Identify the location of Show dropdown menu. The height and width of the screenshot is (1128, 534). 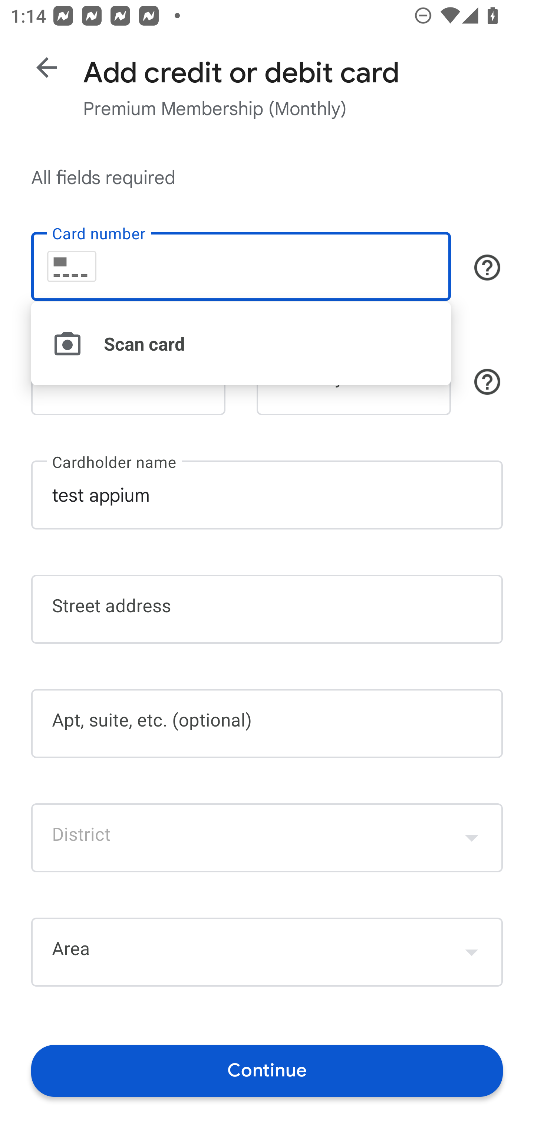
(472, 837).